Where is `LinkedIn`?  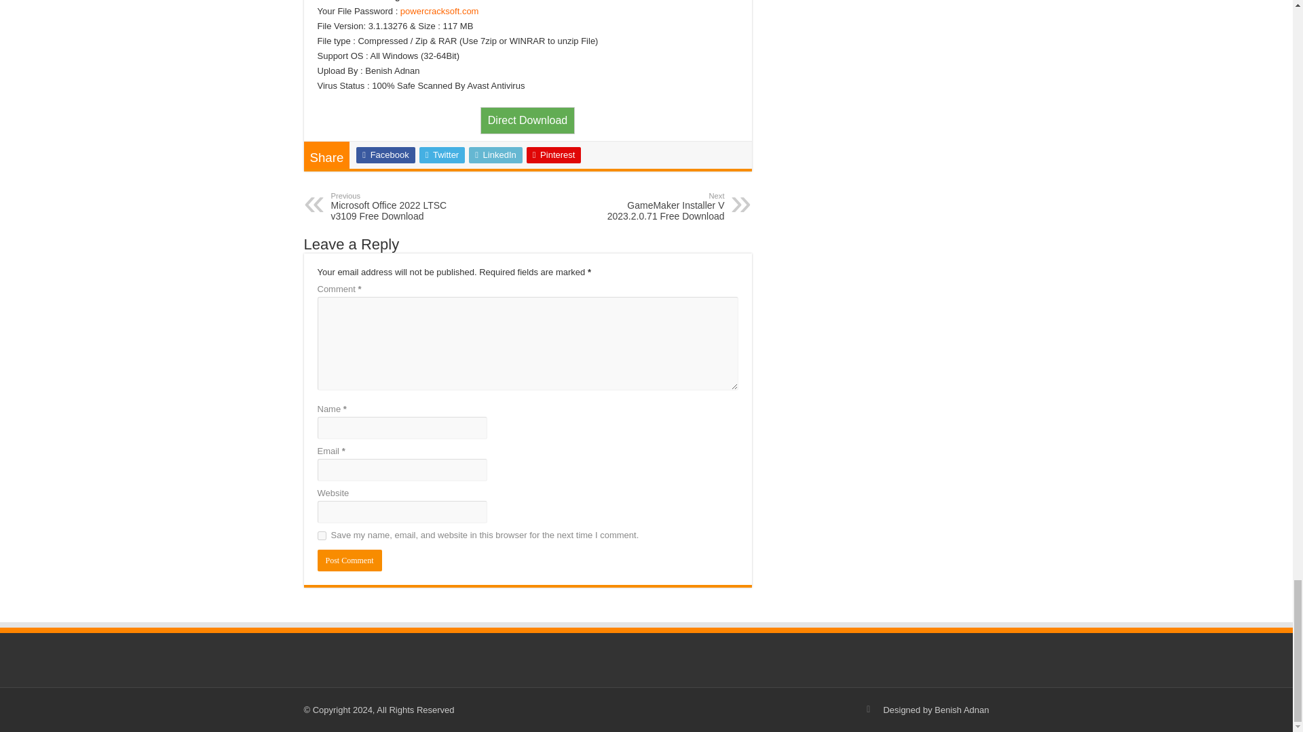
LinkedIn is located at coordinates (385, 155).